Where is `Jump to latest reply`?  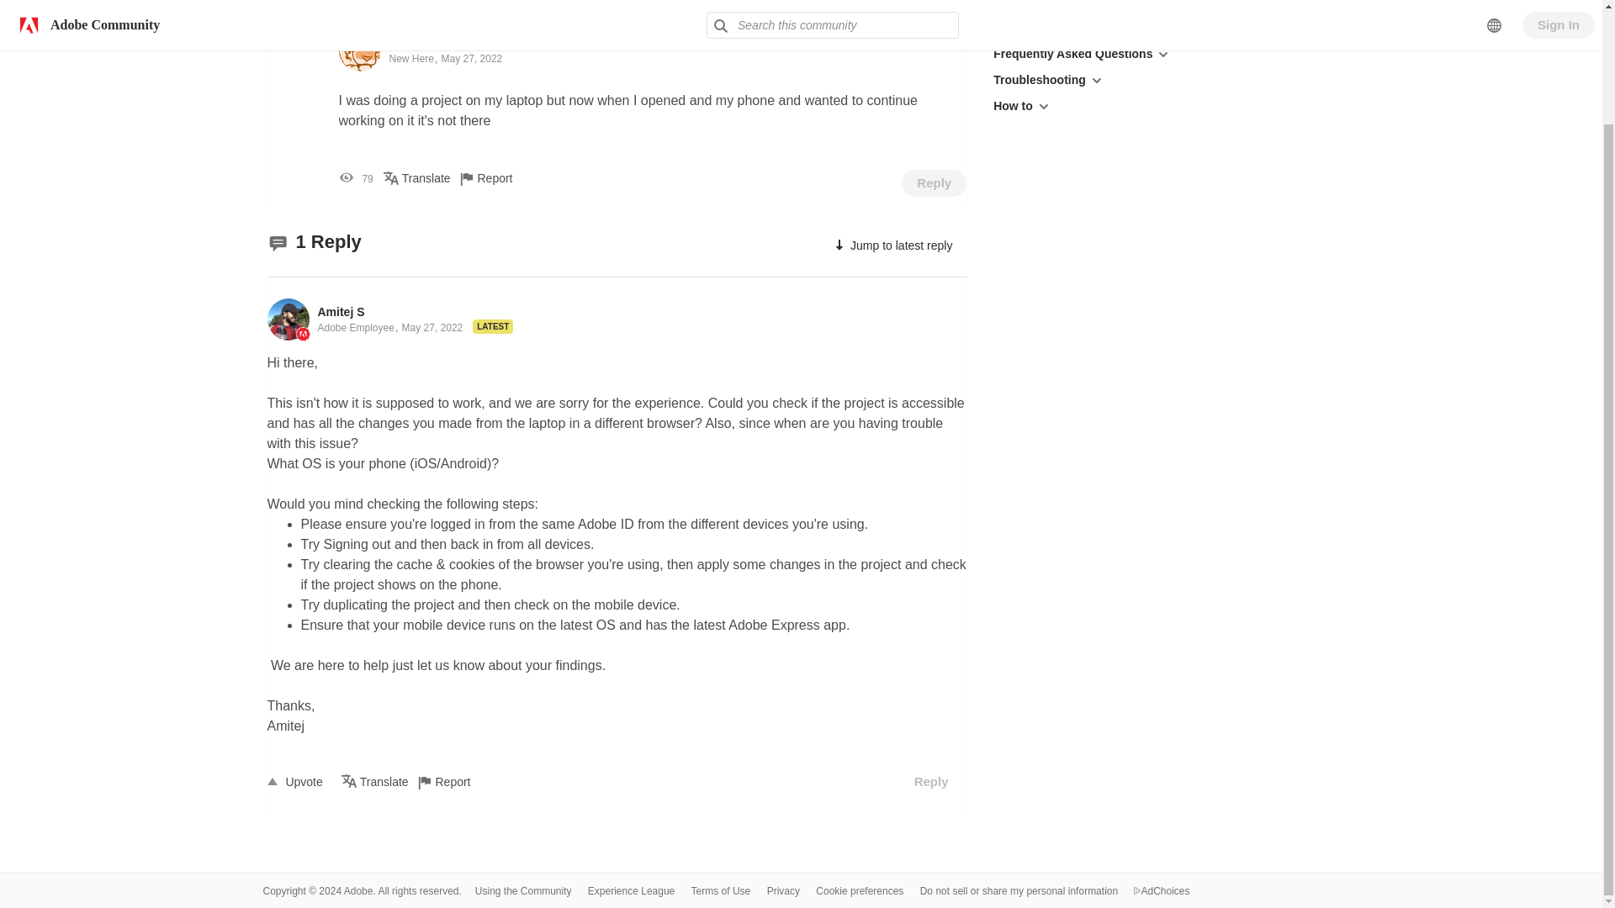
Jump to latest reply is located at coordinates (892, 245).